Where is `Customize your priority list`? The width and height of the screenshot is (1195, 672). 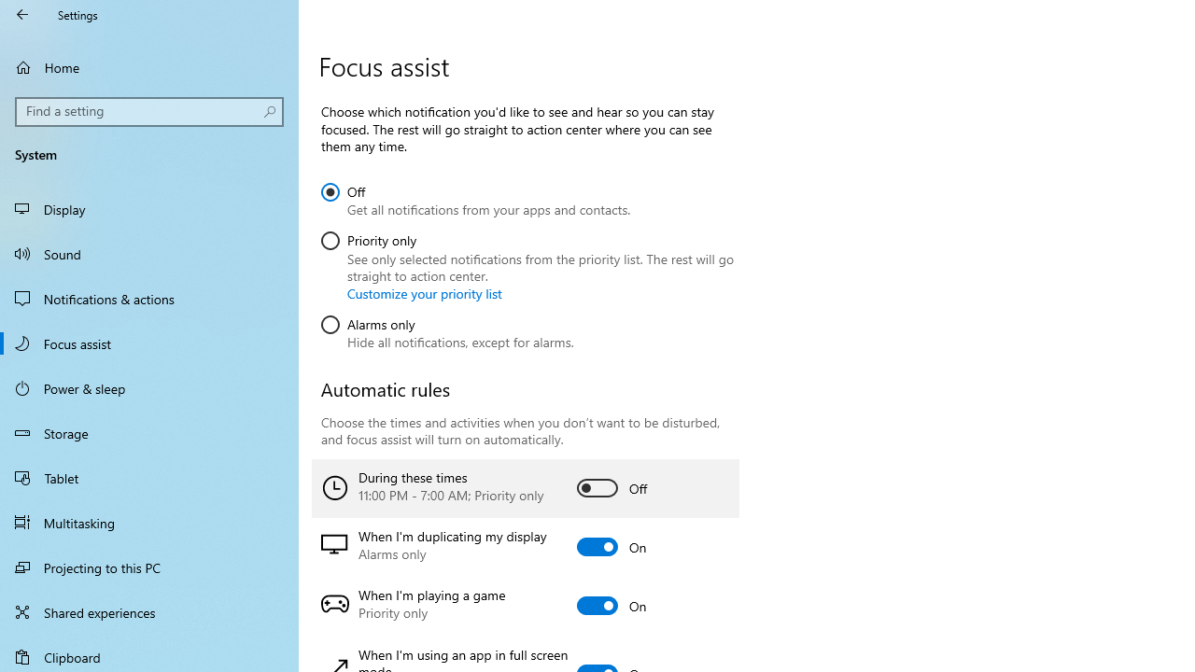 Customize your priority list is located at coordinates (424, 293).